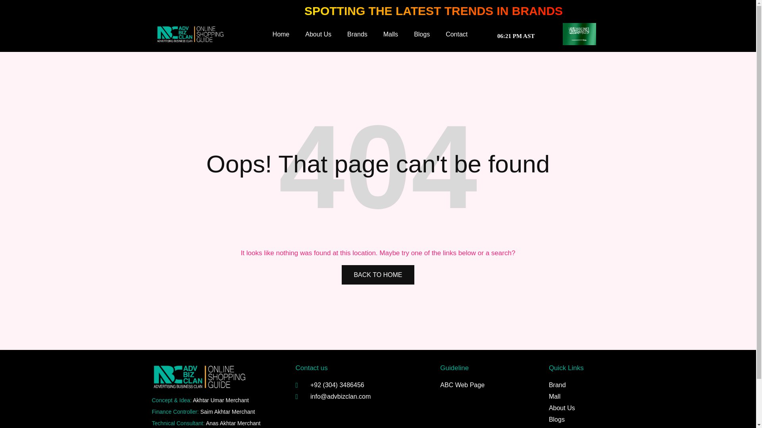 Image resolution: width=762 pixels, height=428 pixels. What do you see at coordinates (391, 34) in the screenshot?
I see `Malls` at bounding box center [391, 34].